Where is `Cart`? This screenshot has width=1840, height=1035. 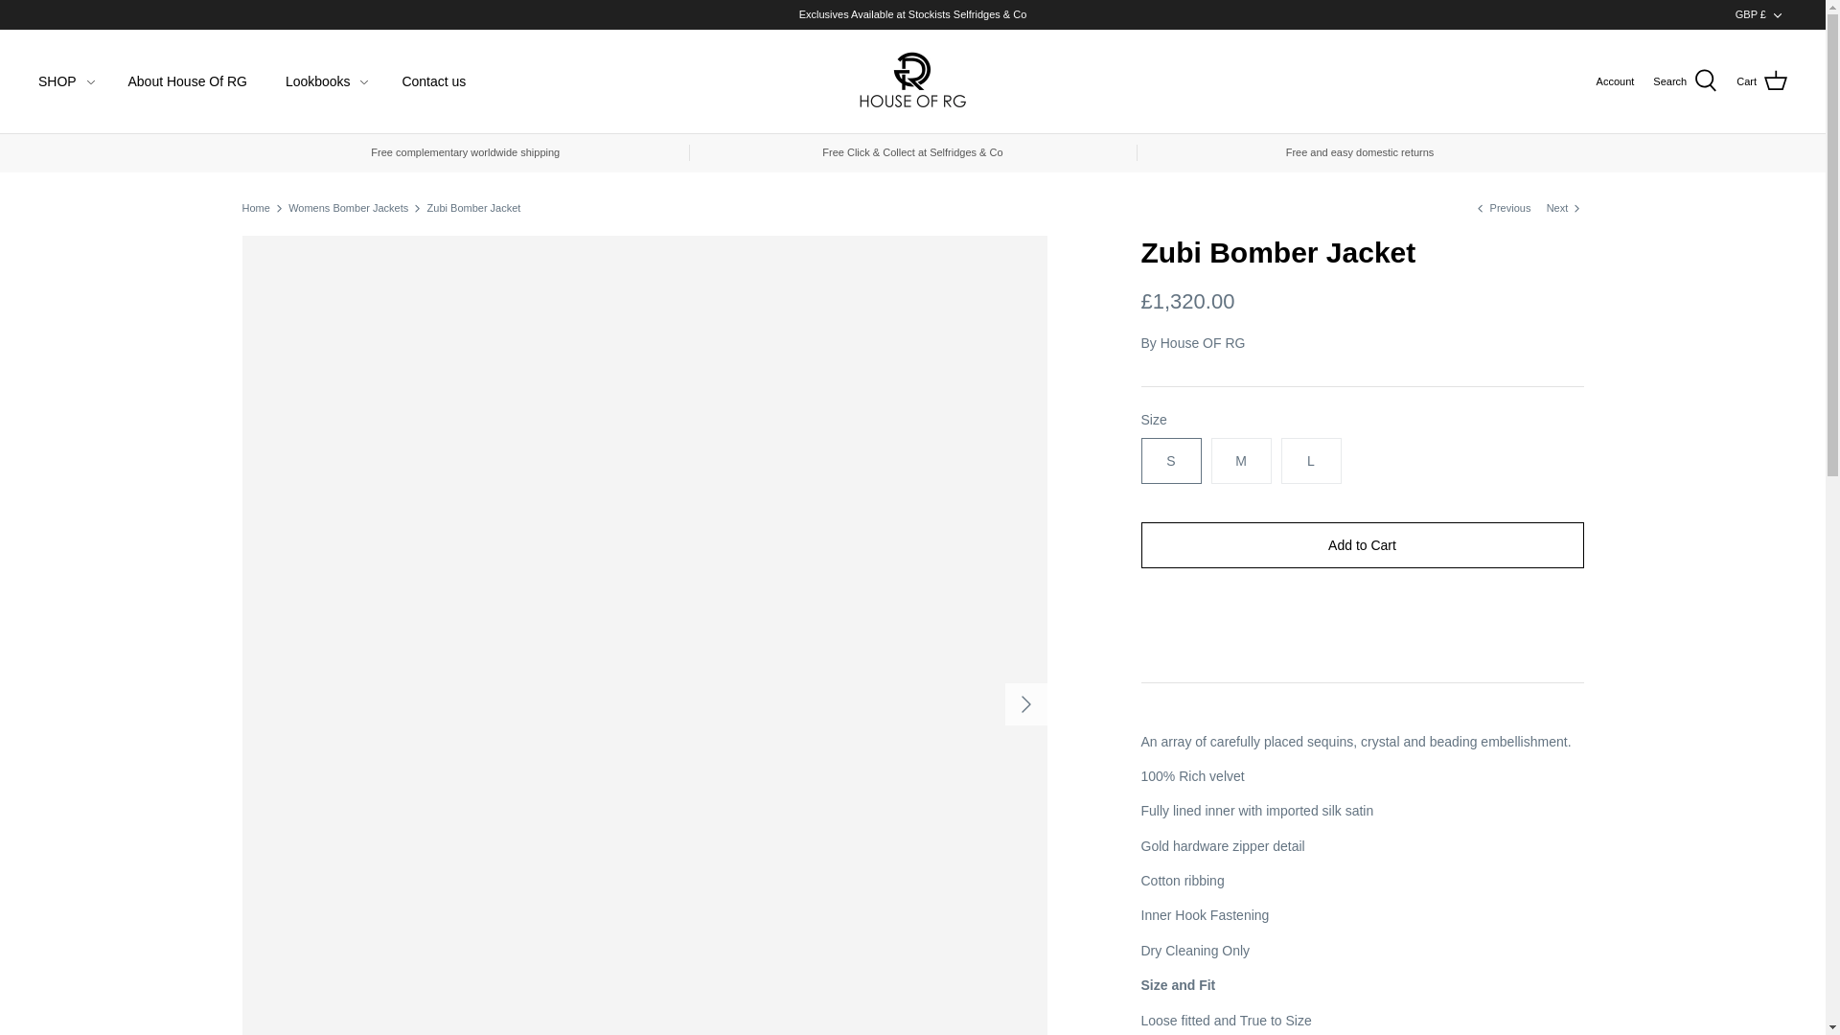 Cart is located at coordinates (1761, 81).